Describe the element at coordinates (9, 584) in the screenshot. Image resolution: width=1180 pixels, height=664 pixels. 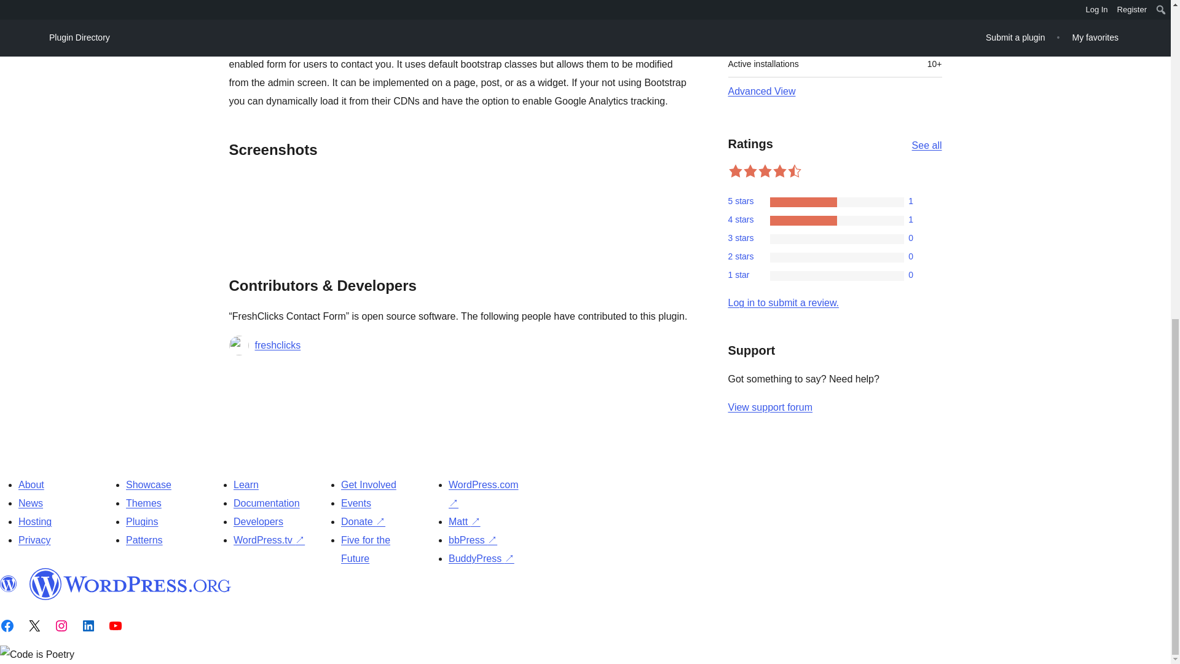
I see `WordPress.org` at that location.